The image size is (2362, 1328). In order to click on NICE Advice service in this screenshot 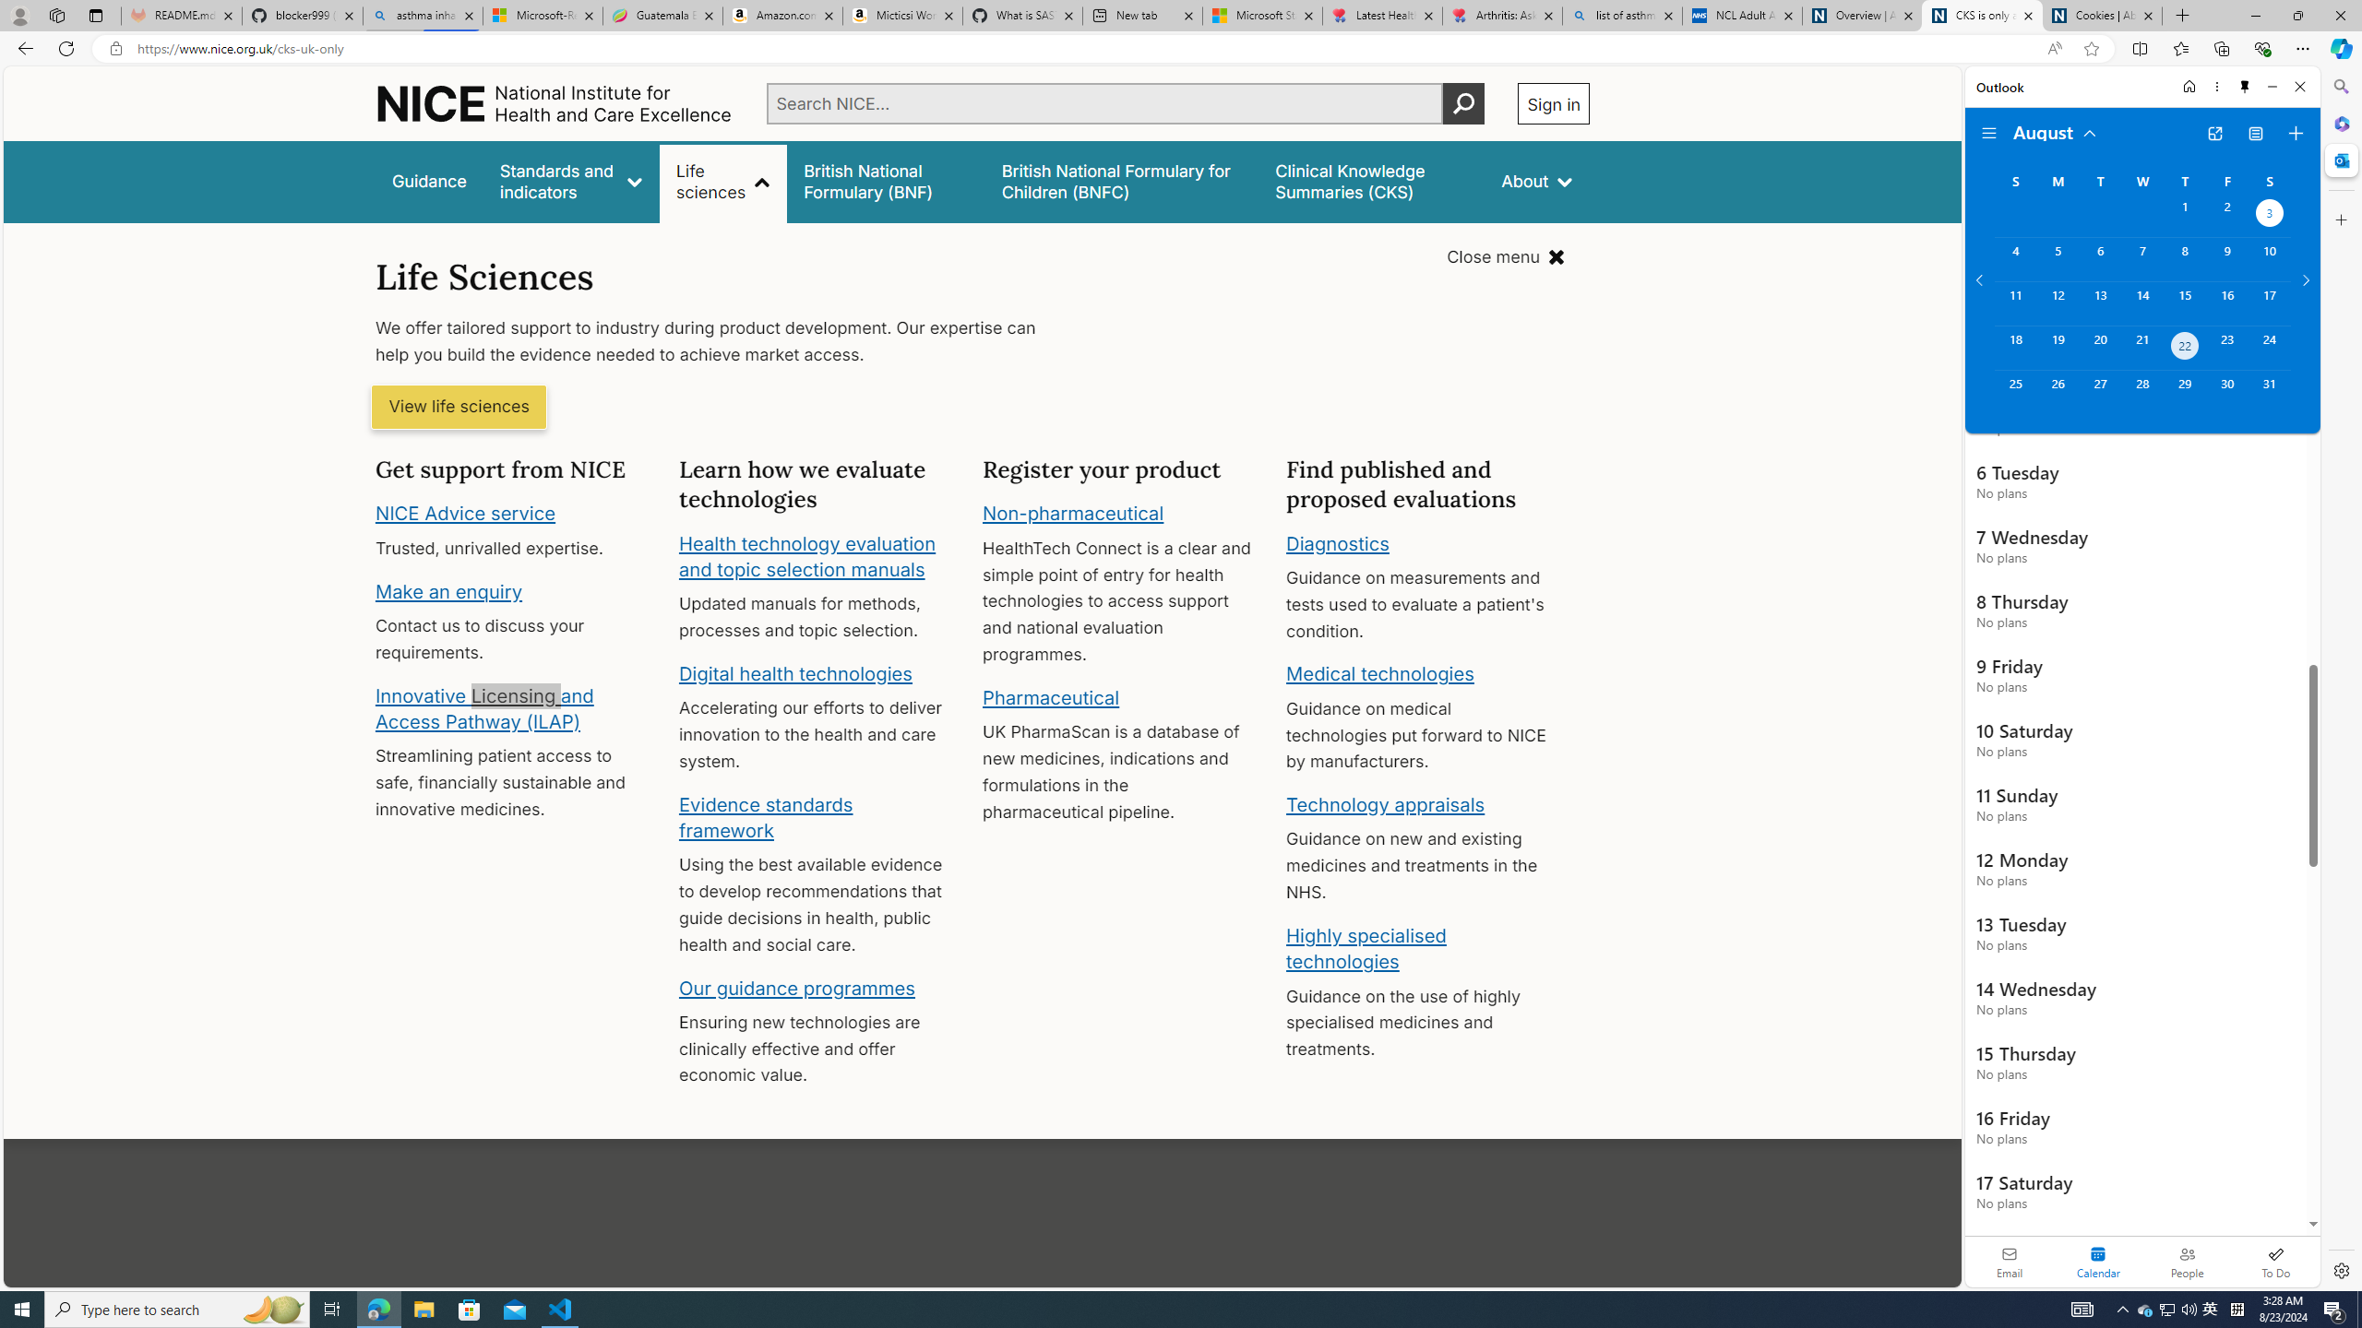, I will do `click(467, 514)`.